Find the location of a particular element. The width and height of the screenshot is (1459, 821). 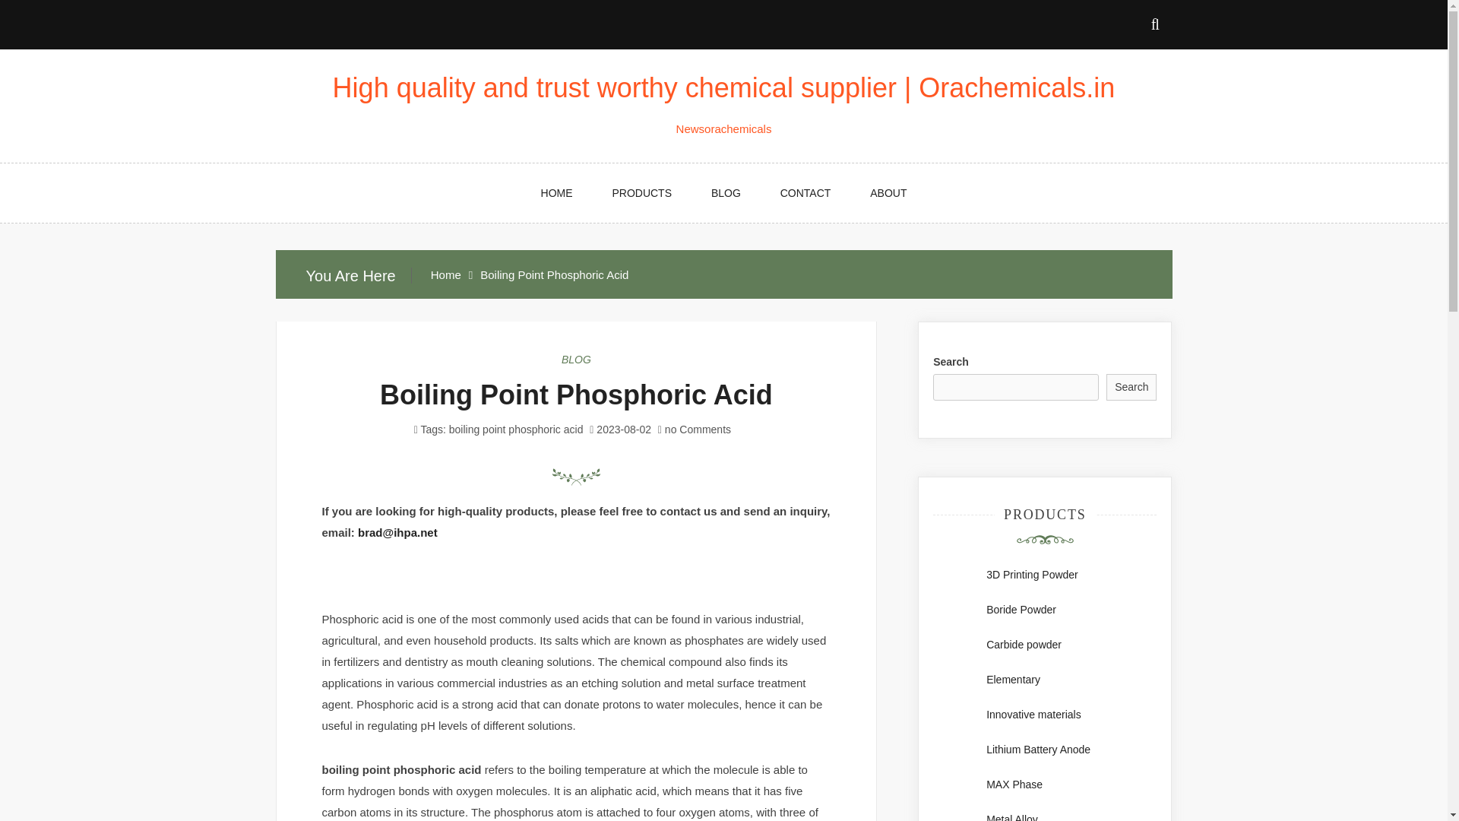

BLOG is located at coordinates (726, 192).